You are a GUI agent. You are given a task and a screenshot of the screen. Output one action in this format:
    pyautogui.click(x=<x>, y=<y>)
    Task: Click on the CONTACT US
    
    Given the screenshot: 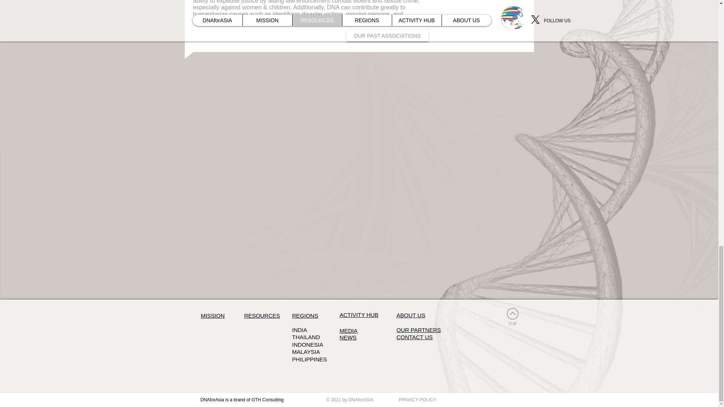 What is the action you would take?
    pyautogui.click(x=415, y=337)
    